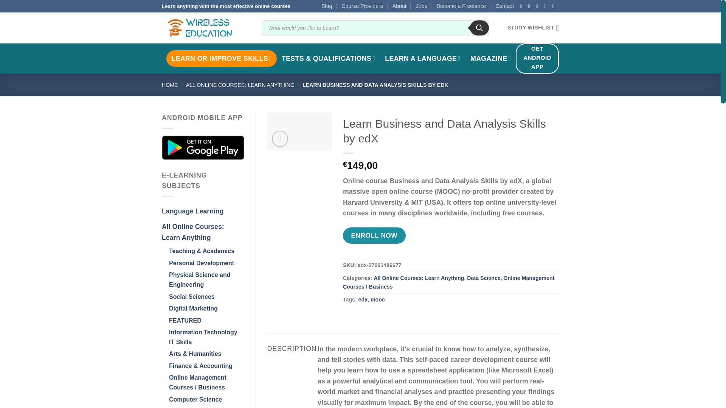 The height and width of the screenshot is (408, 726). Describe the element at coordinates (461, 6) in the screenshot. I see `Become a Freelance` at that location.